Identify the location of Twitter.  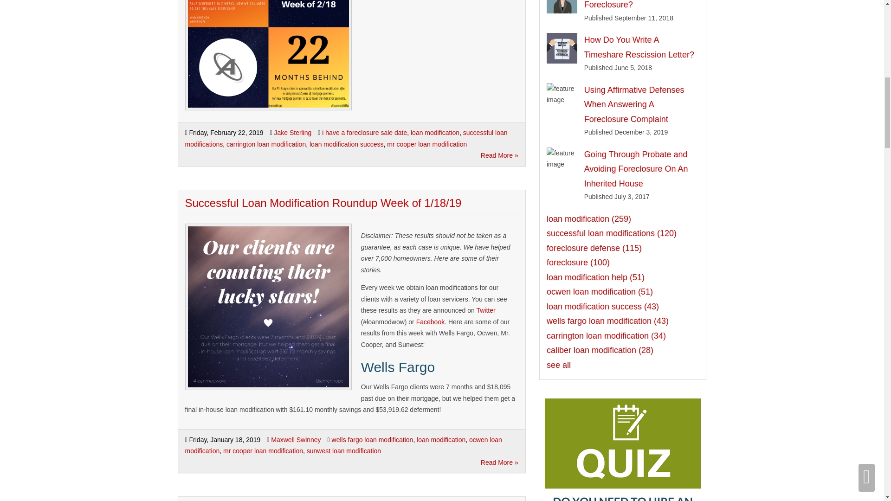
(485, 310).